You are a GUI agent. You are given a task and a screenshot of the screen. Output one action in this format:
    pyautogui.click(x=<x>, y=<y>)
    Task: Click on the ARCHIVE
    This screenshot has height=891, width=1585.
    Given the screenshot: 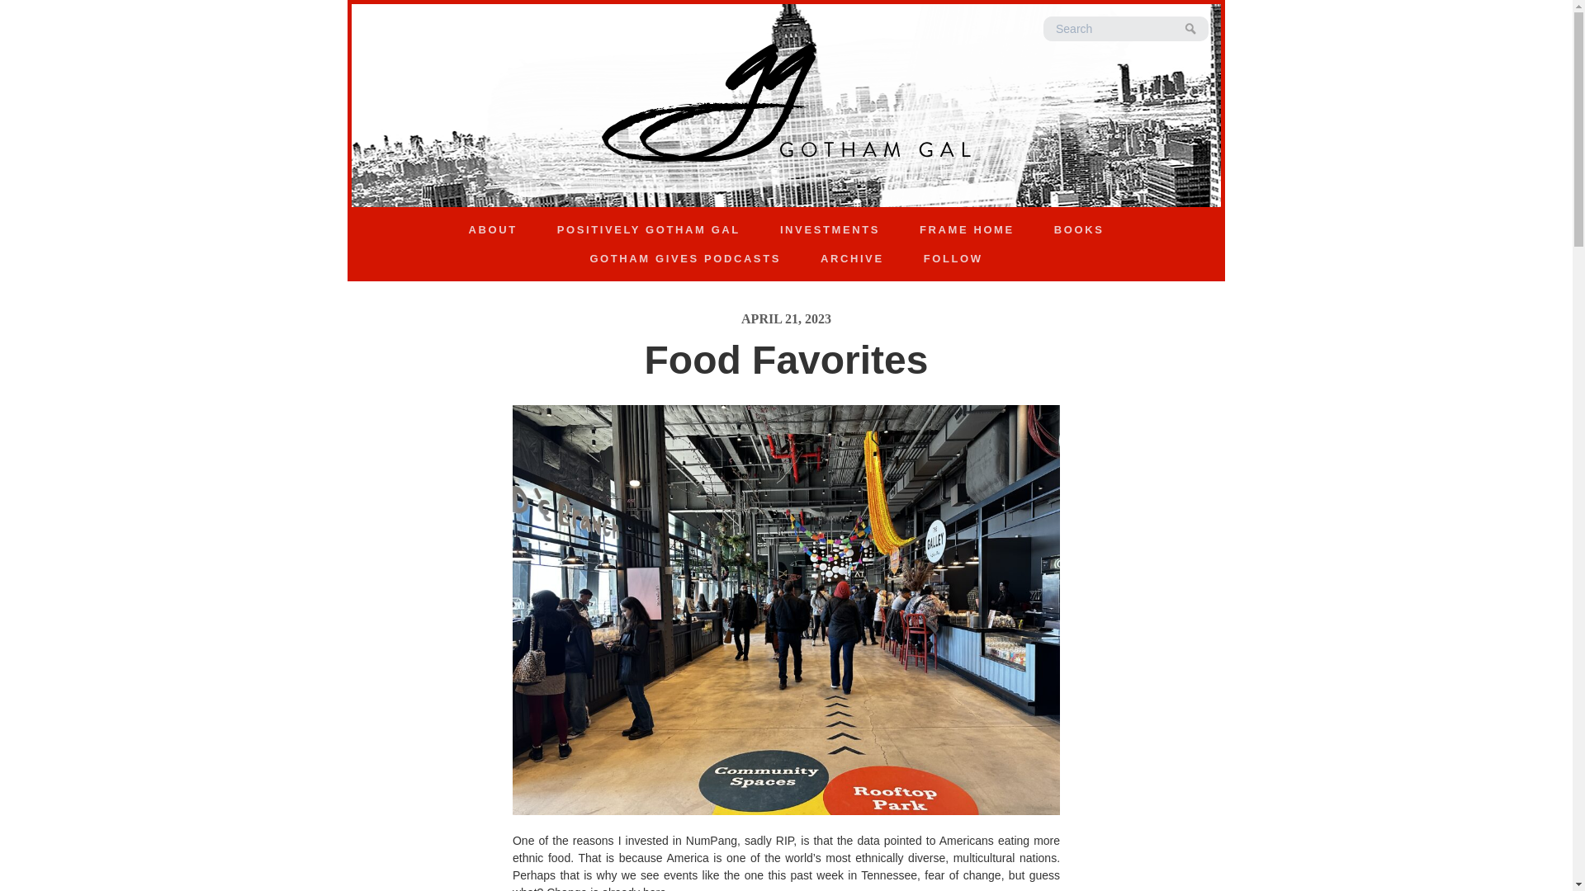 What is the action you would take?
    pyautogui.click(x=852, y=259)
    